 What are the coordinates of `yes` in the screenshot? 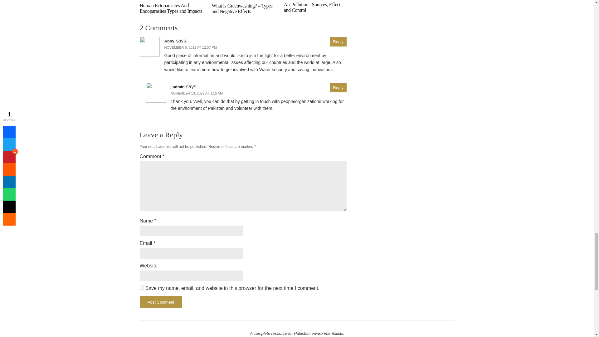 It's located at (142, 287).